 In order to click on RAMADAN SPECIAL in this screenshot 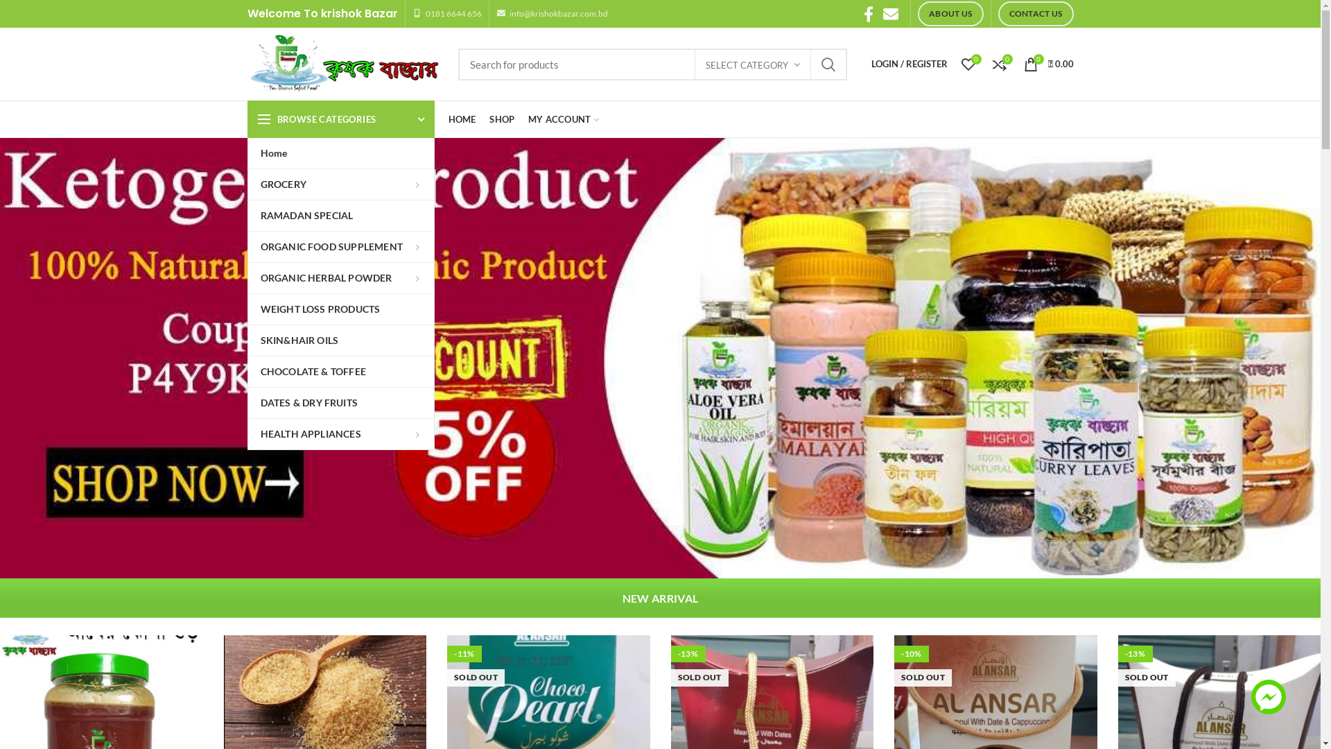, I will do `click(341, 216)`.